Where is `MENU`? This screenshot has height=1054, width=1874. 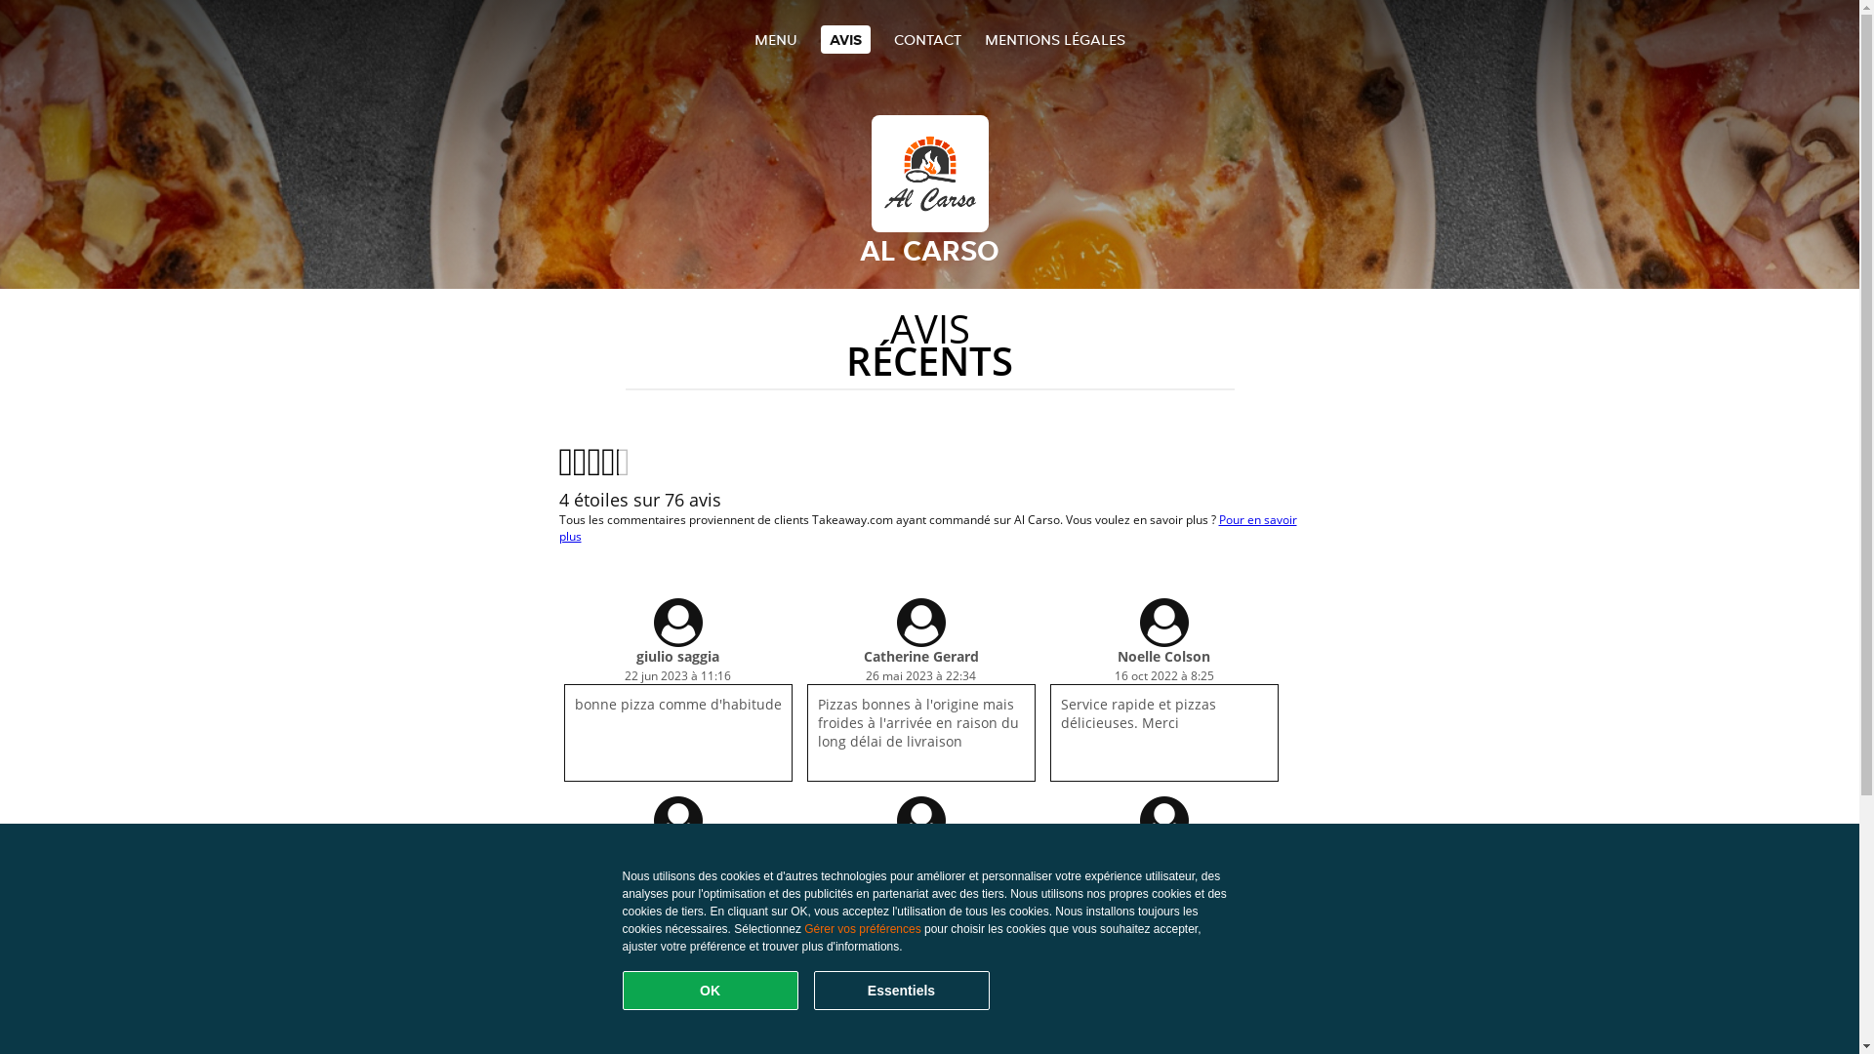
MENU is located at coordinates (775, 39).